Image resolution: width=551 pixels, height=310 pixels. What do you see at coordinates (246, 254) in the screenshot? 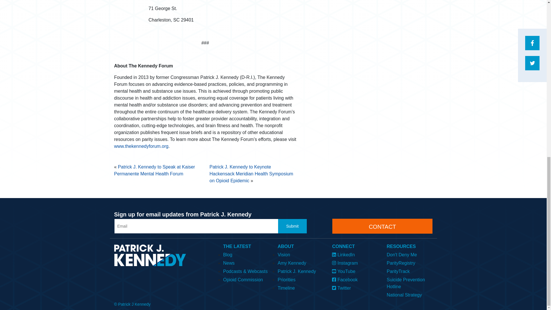
I see `Blog` at bounding box center [246, 254].